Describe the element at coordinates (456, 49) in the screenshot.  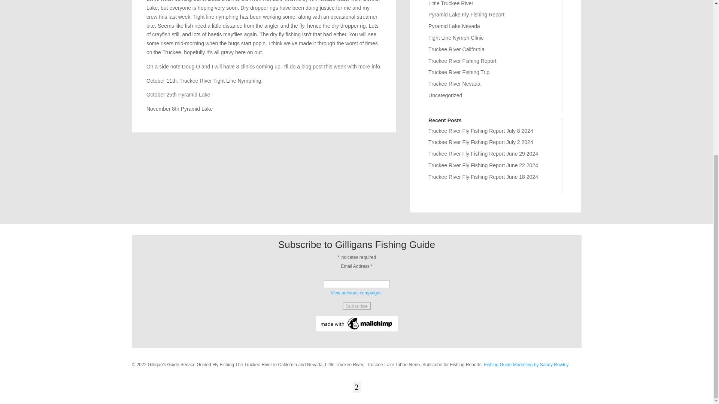
I see `Truckee River California` at that location.